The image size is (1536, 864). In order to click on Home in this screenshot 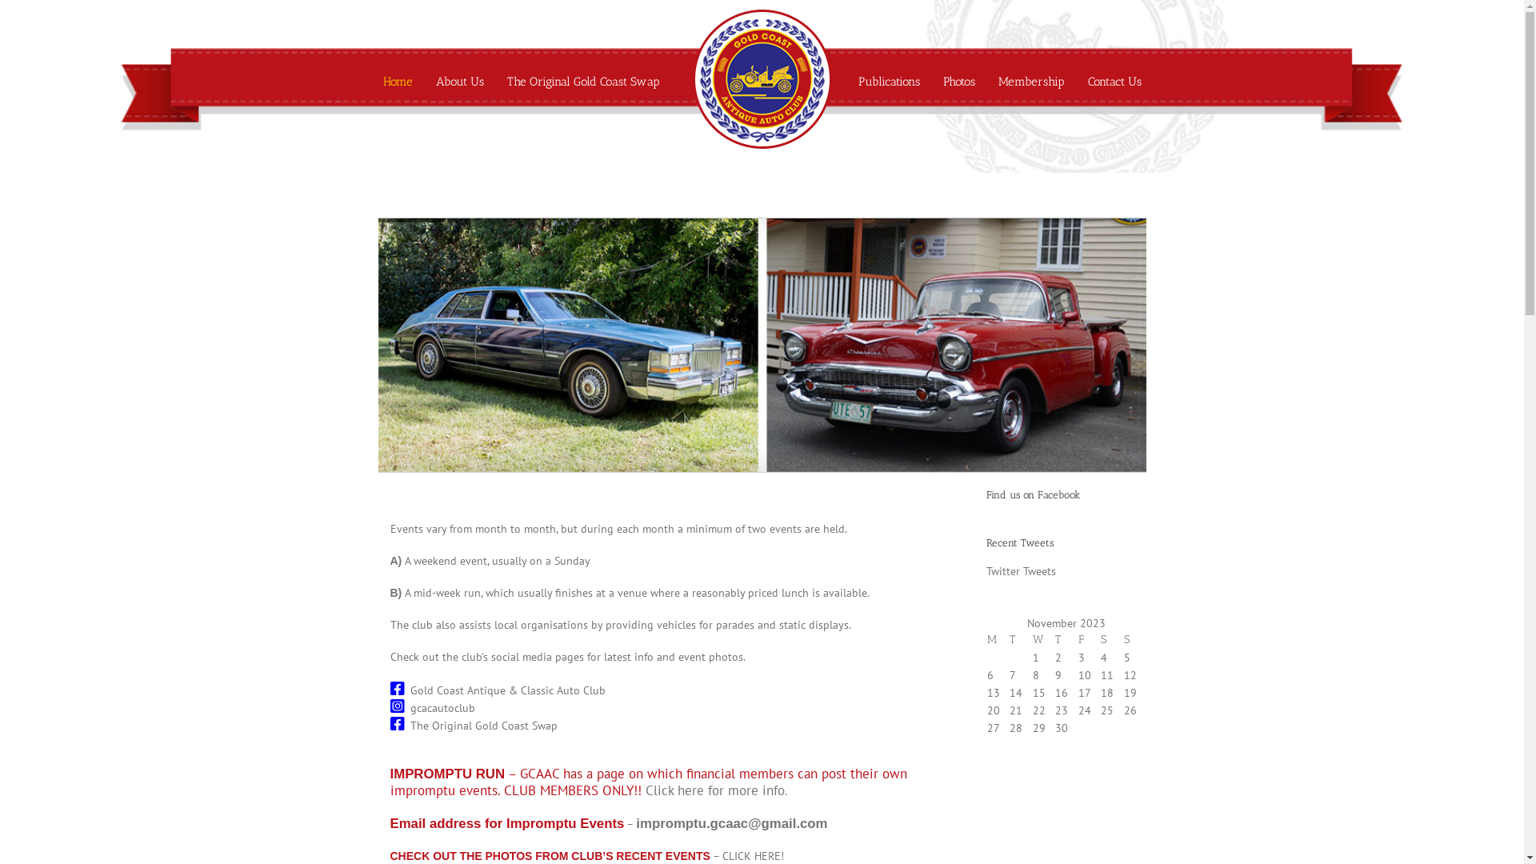, I will do `click(397, 82)`.